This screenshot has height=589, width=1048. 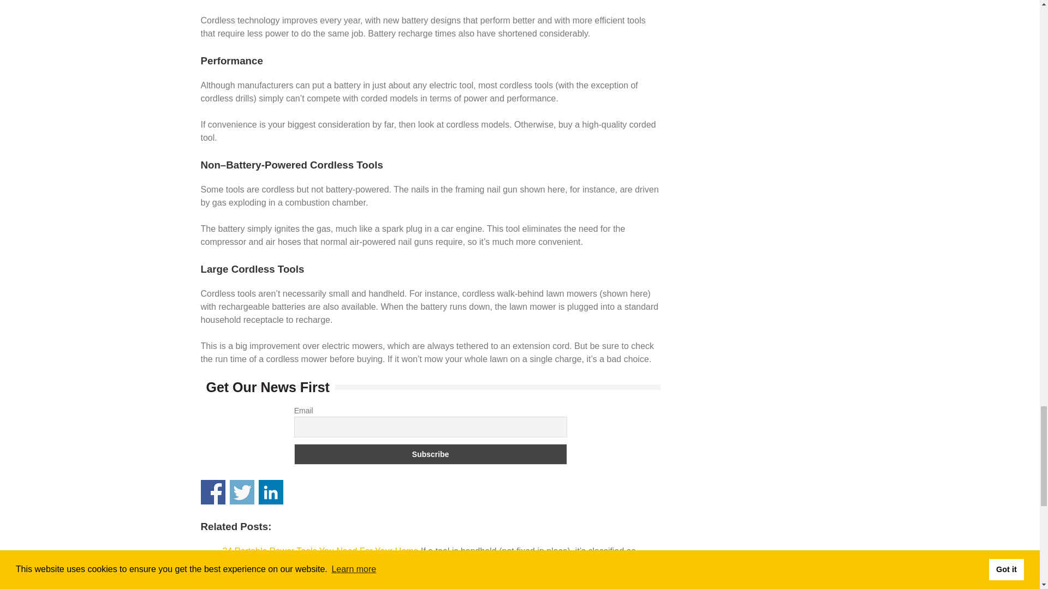 What do you see at coordinates (430, 454) in the screenshot?
I see `Subscribe` at bounding box center [430, 454].